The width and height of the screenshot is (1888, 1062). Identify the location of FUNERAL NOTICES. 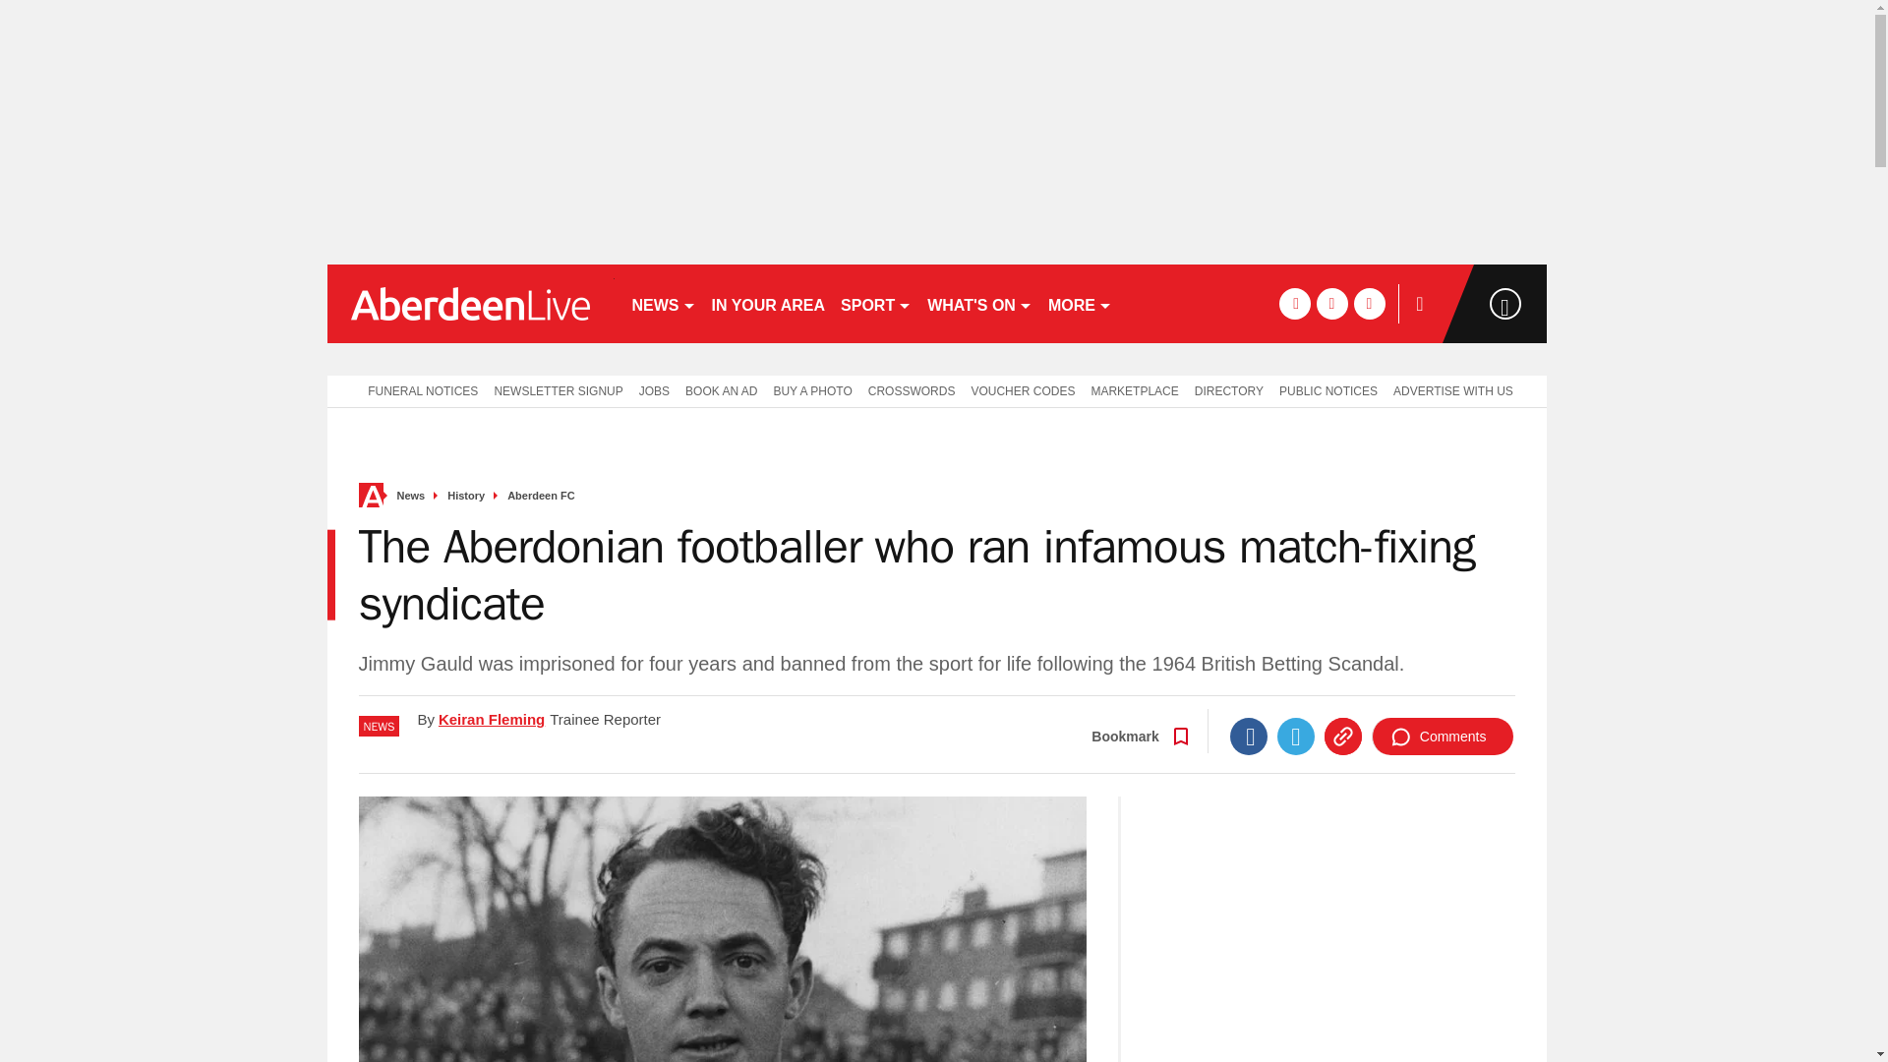
(418, 389).